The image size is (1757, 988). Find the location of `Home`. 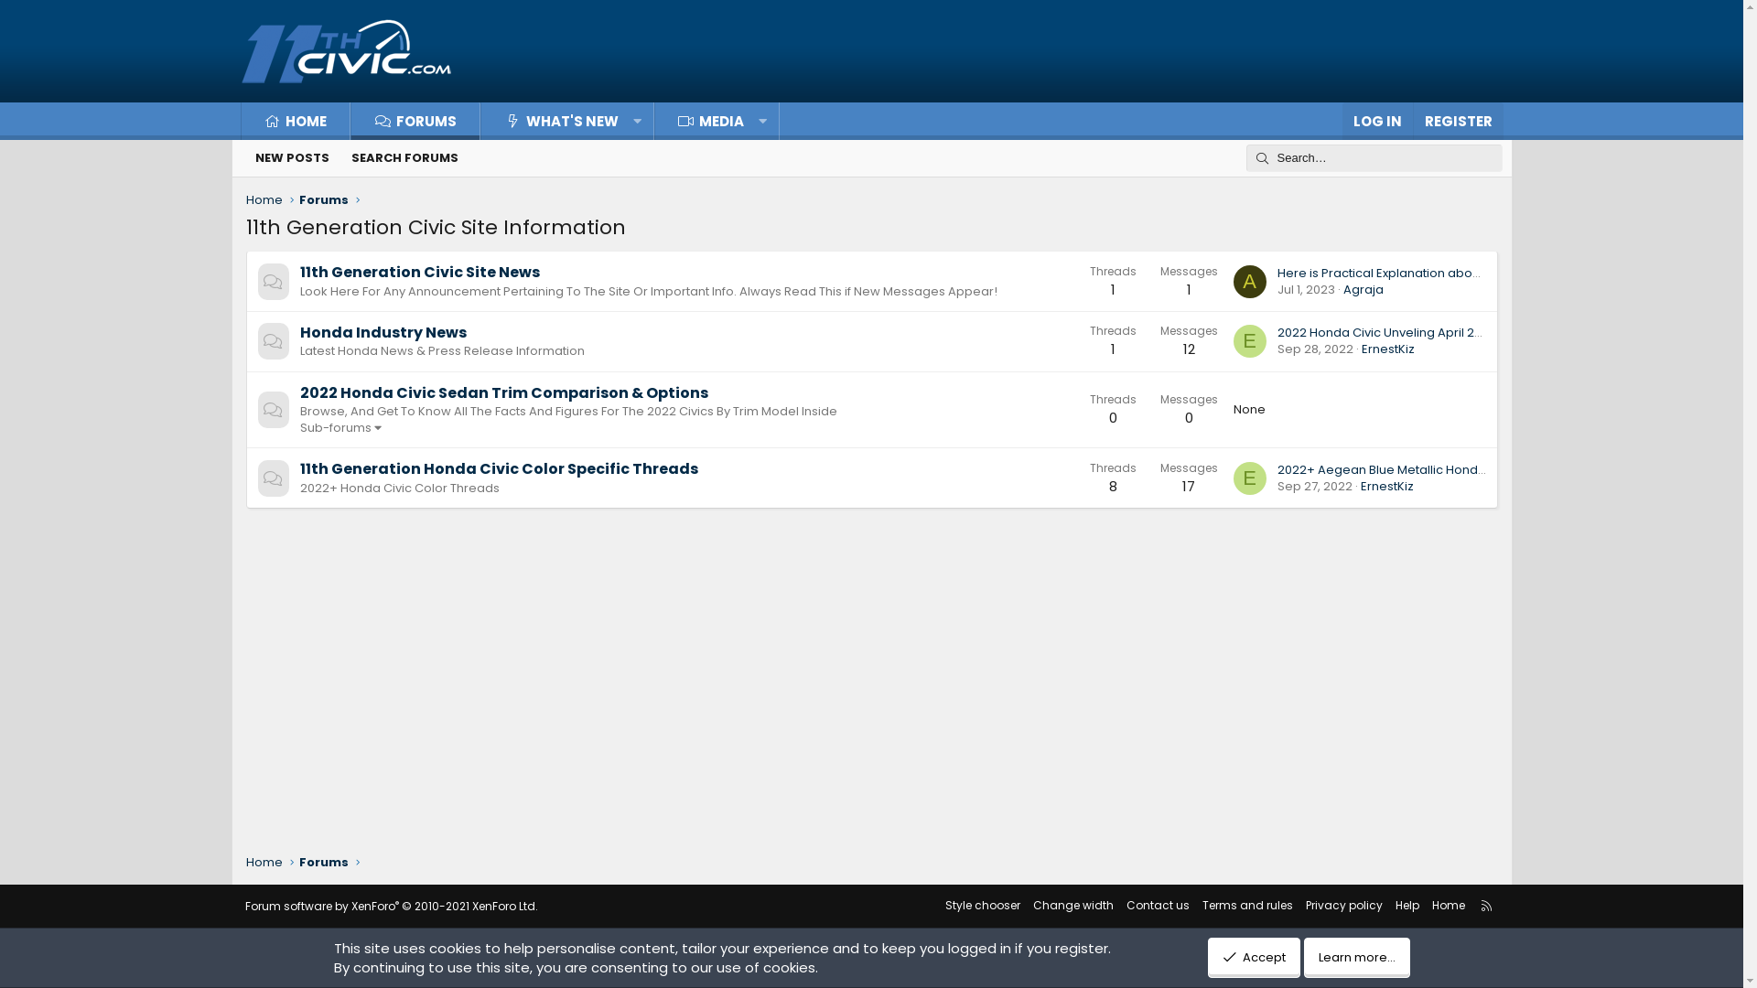

Home is located at coordinates (264, 200).